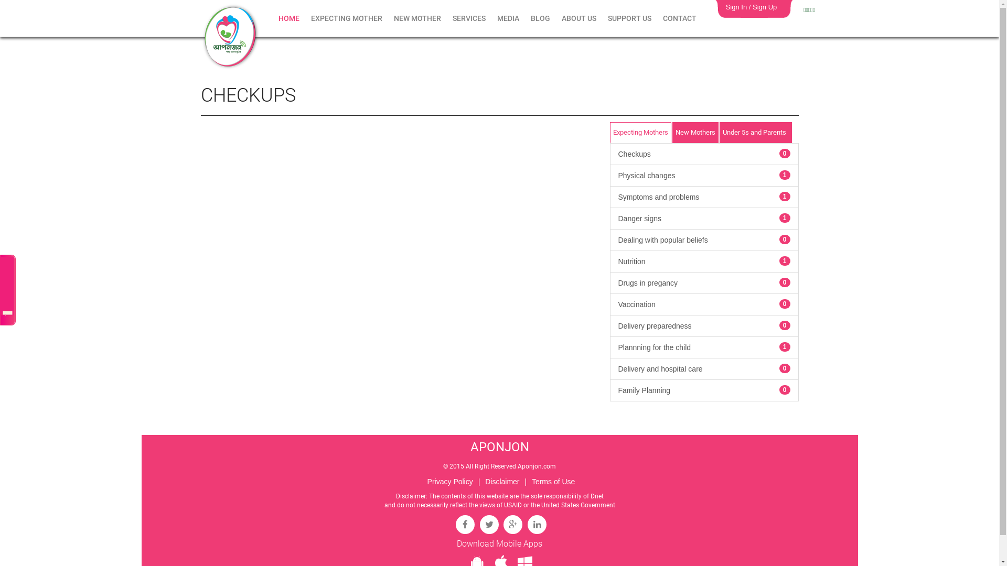  I want to click on HOME, so click(289, 18).